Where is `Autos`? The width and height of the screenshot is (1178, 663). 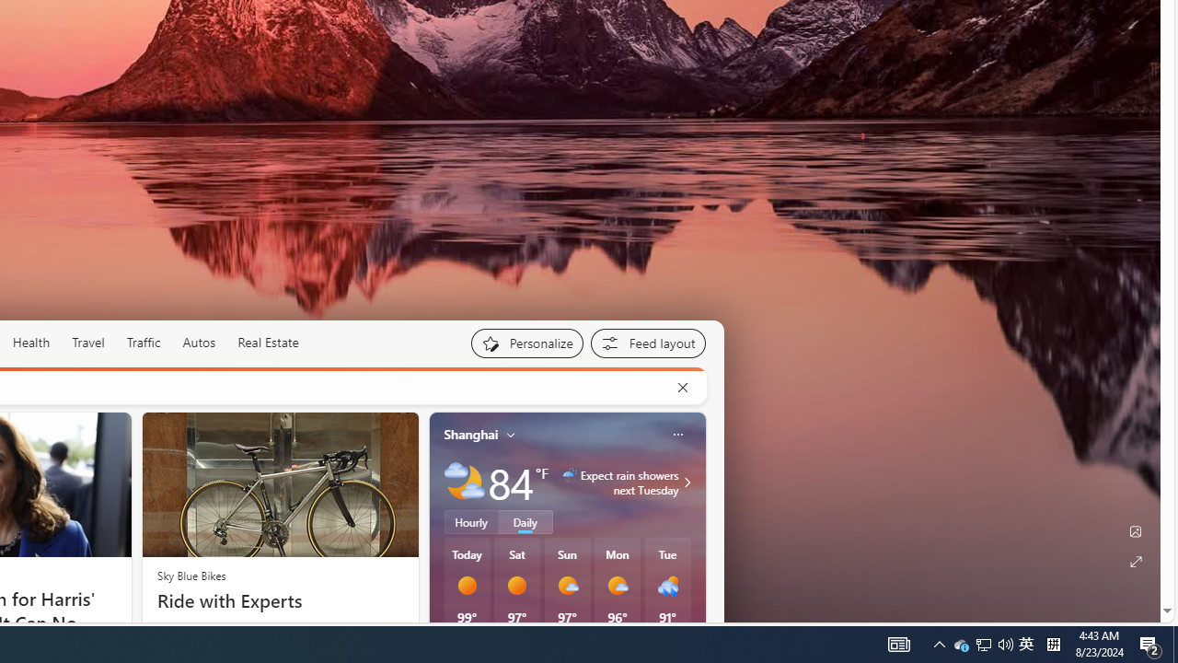 Autos is located at coordinates (199, 343).